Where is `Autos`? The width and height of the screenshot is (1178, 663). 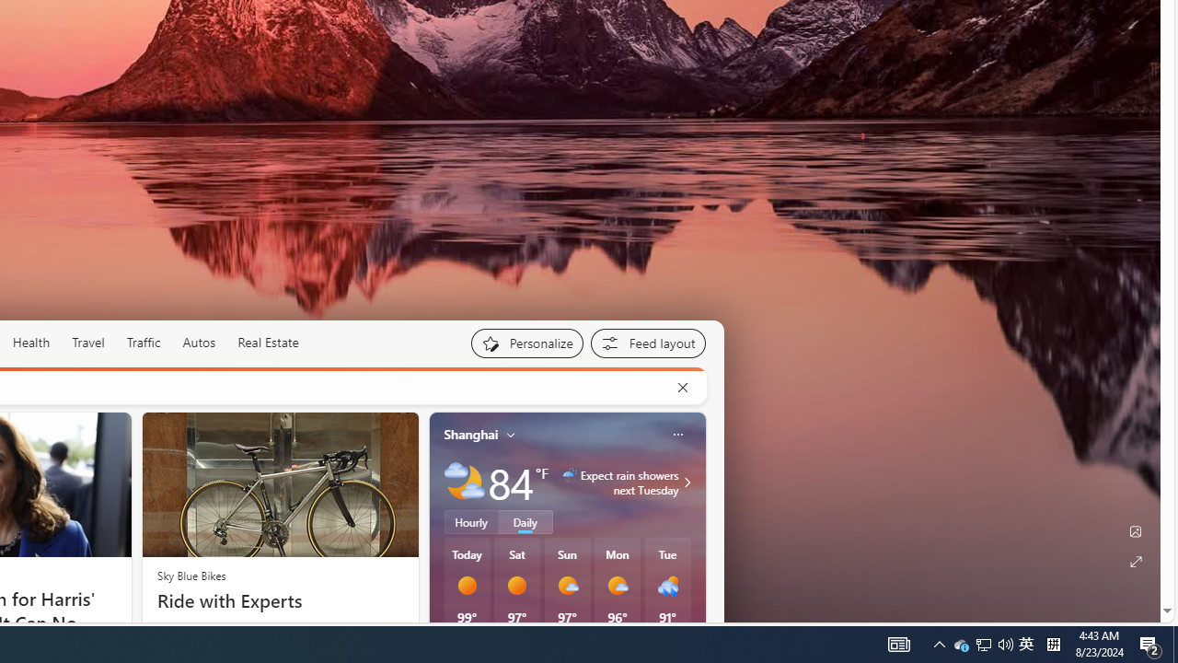 Autos is located at coordinates (199, 343).